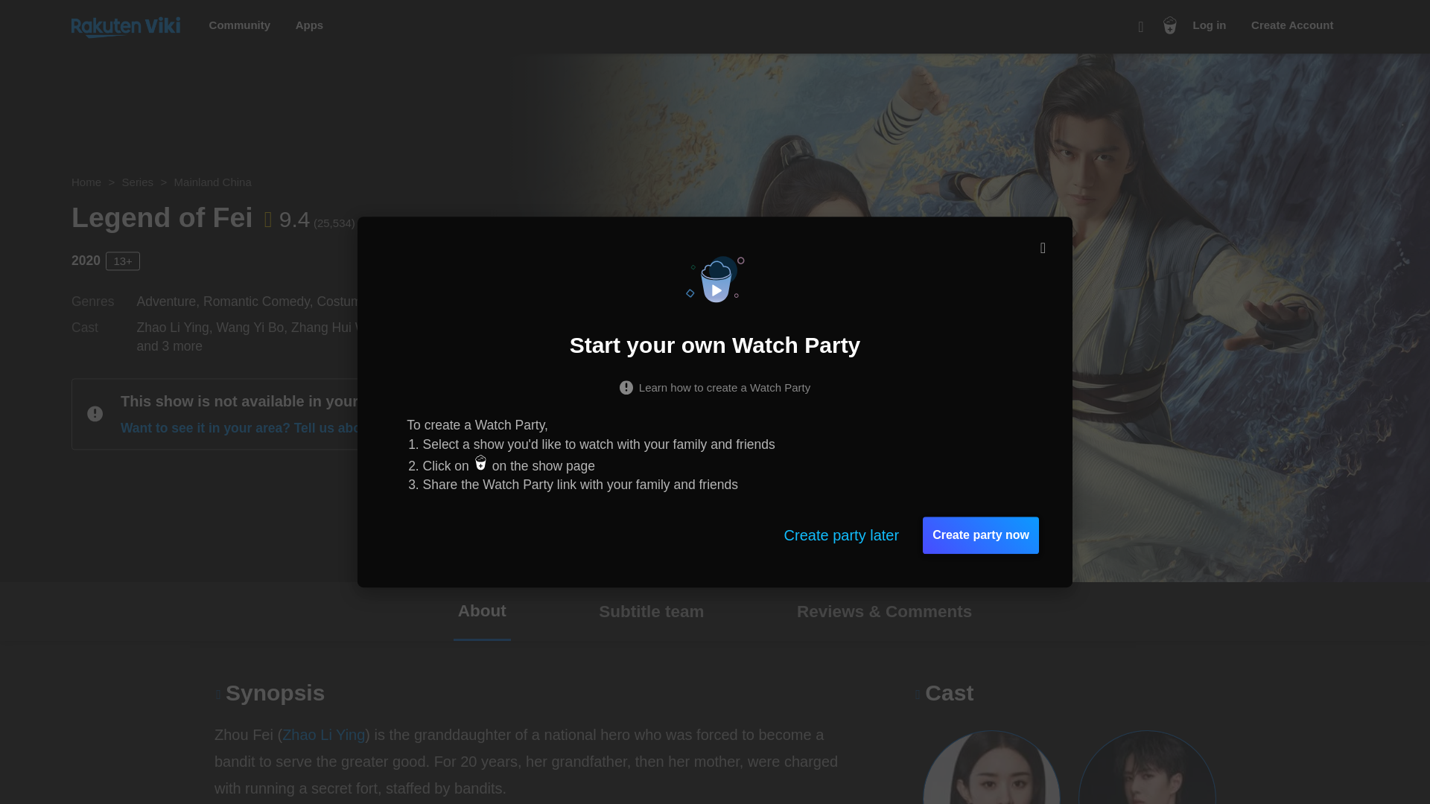  What do you see at coordinates (264, 429) in the screenshot?
I see `Want to see it in your area? Tell us about it!` at bounding box center [264, 429].